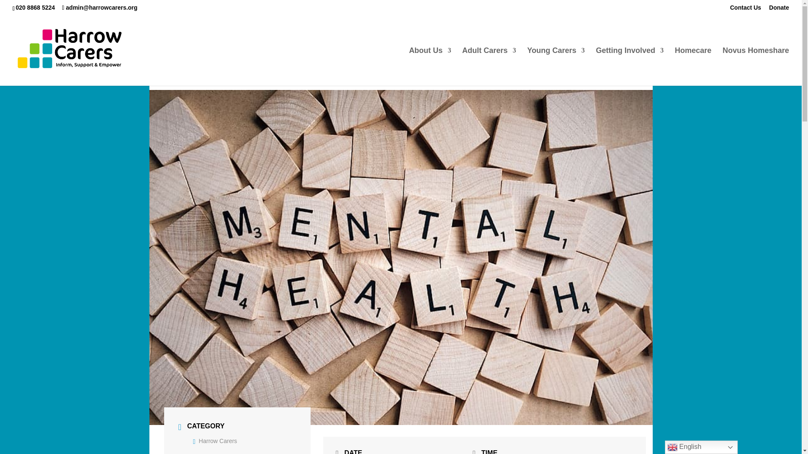 The width and height of the screenshot is (808, 454). What do you see at coordinates (693, 66) in the screenshot?
I see `Homecare` at bounding box center [693, 66].